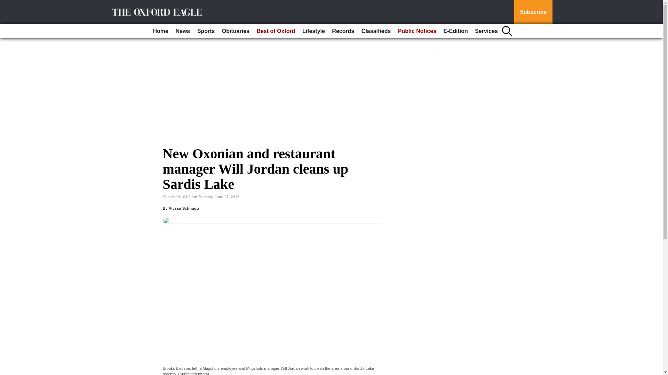 The width and height of the screenshot is (668, 375). What do you see at coordinates (455, 31) in the screenshot?
I see `E-Edition` at bounding box center [455, 31].